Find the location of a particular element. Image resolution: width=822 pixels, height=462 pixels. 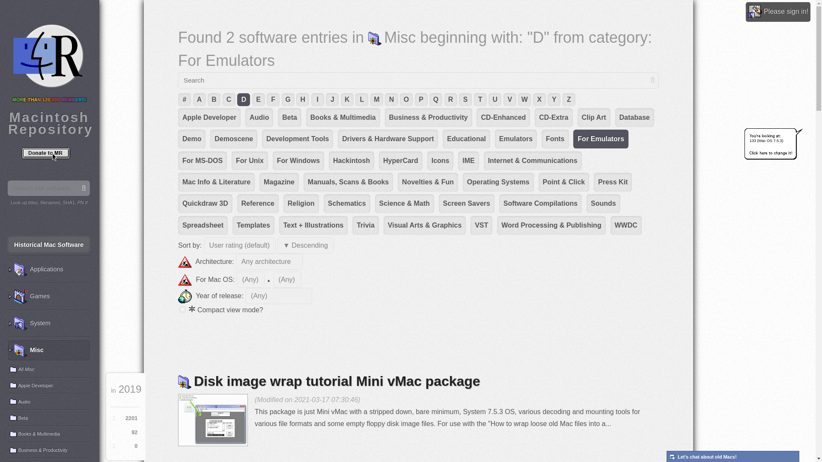

Bot views is located at coordinates (124, 433).